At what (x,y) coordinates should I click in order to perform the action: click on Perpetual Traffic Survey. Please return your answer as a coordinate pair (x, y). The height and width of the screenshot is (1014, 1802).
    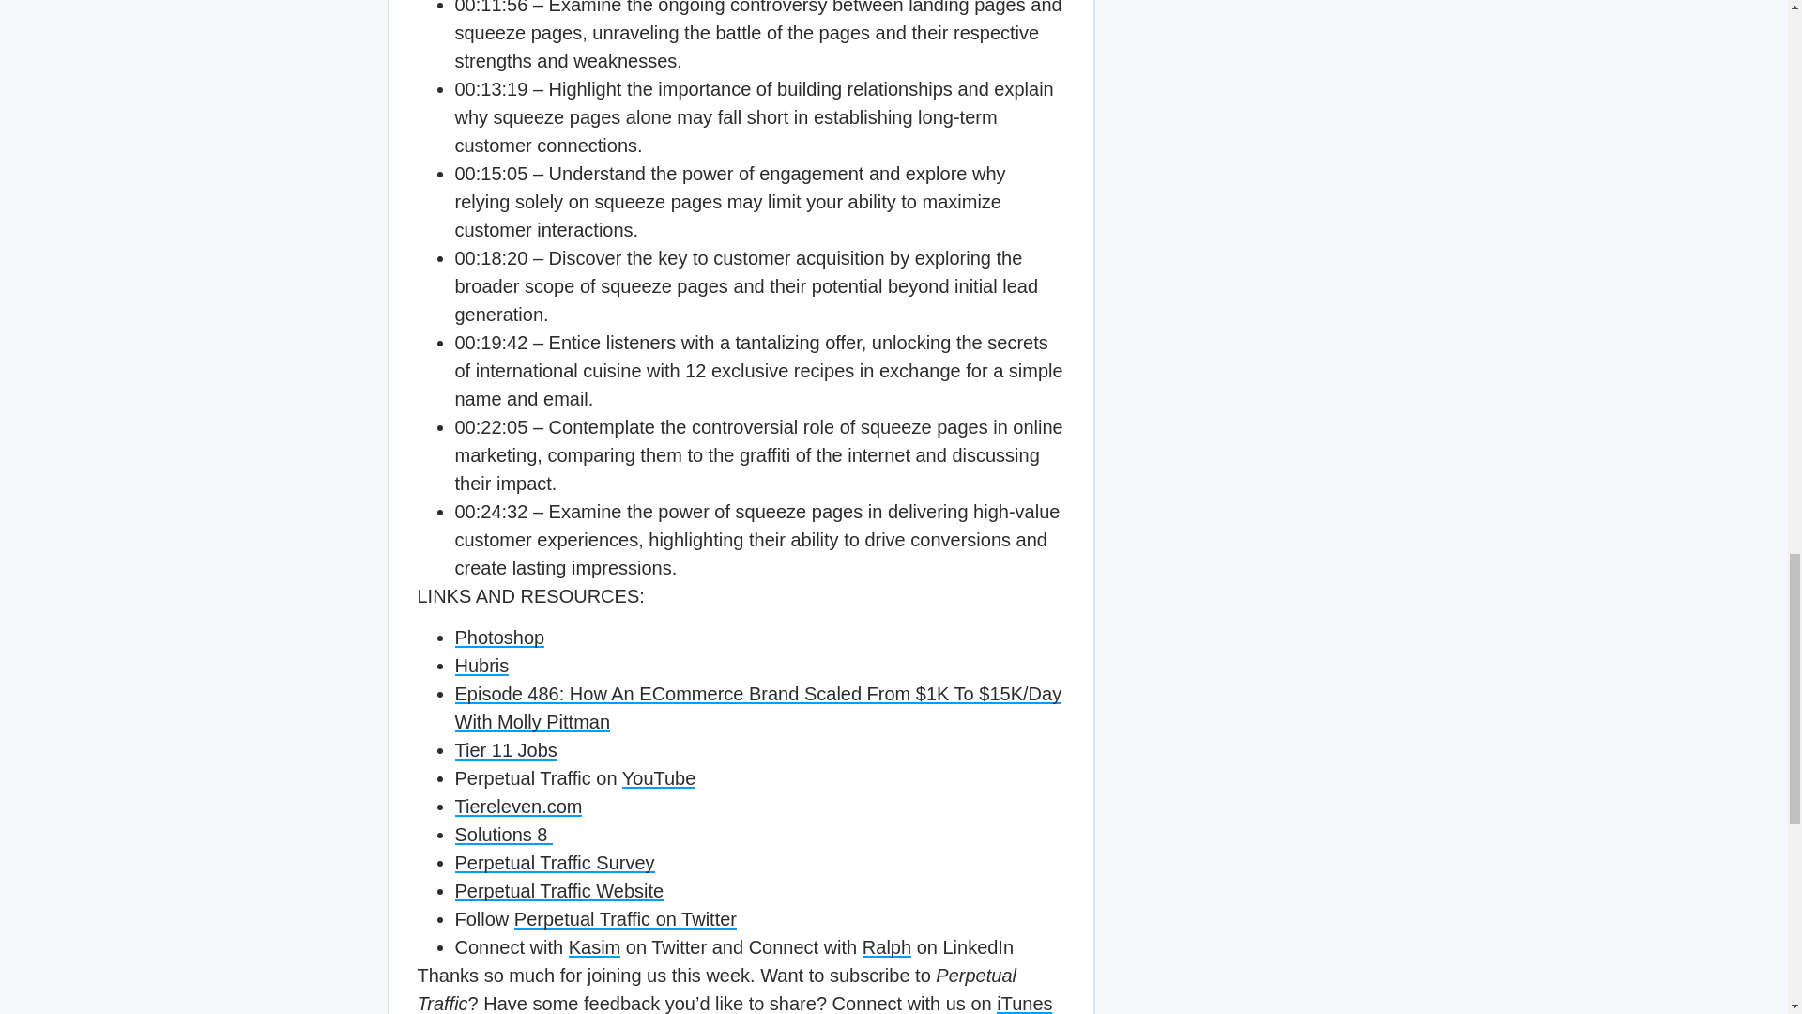
    Looking at the image, I should click on (554, 862).